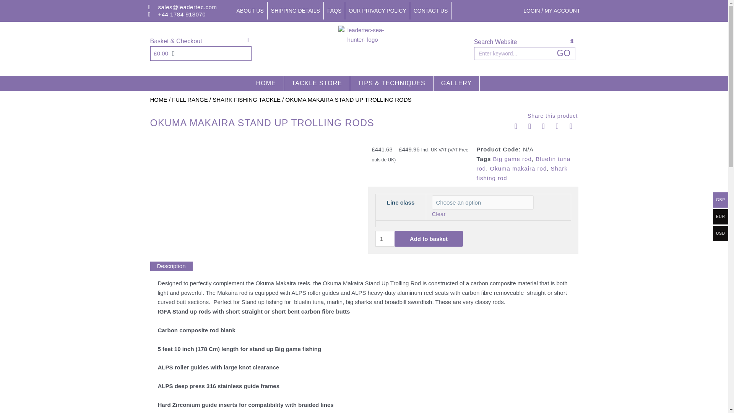  What do you see at coordinates (416, 239) in the screenshot?
I see `1` at bounding box center [416, 239].